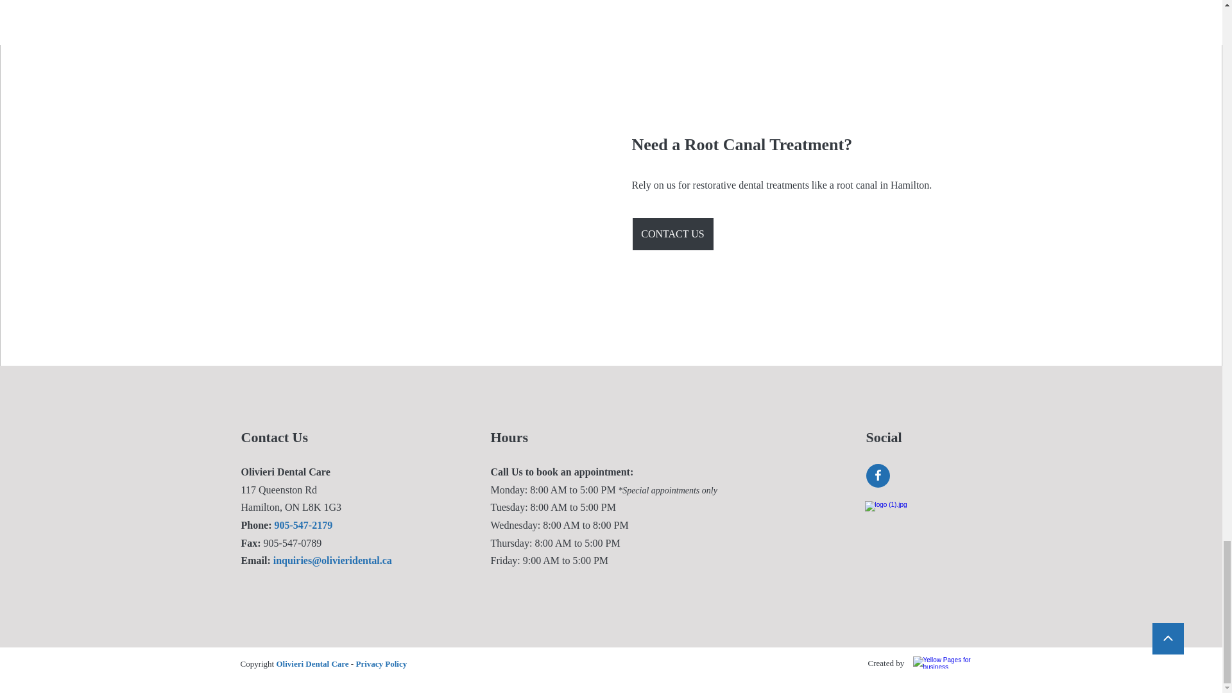 This screenshot has width=1232, height=693. Describe the element at coordinates (312, 663) in the screenshot. I see `Olivieri Dental Care` at that location.